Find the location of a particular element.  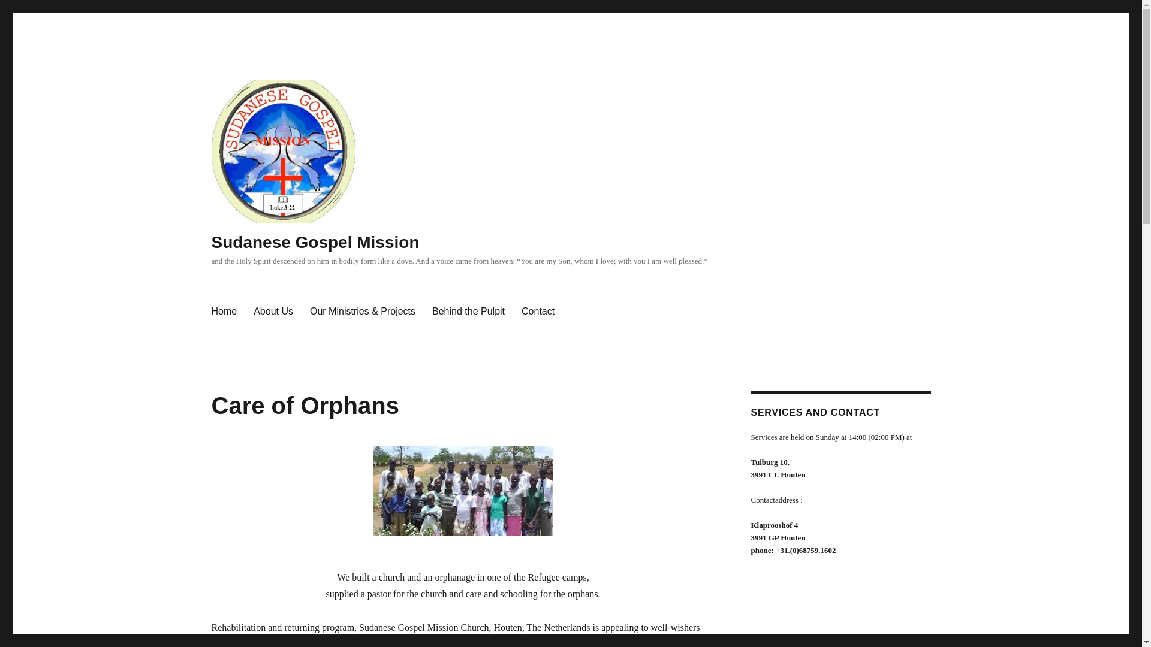

Contact is located at coordinates (538, 312).